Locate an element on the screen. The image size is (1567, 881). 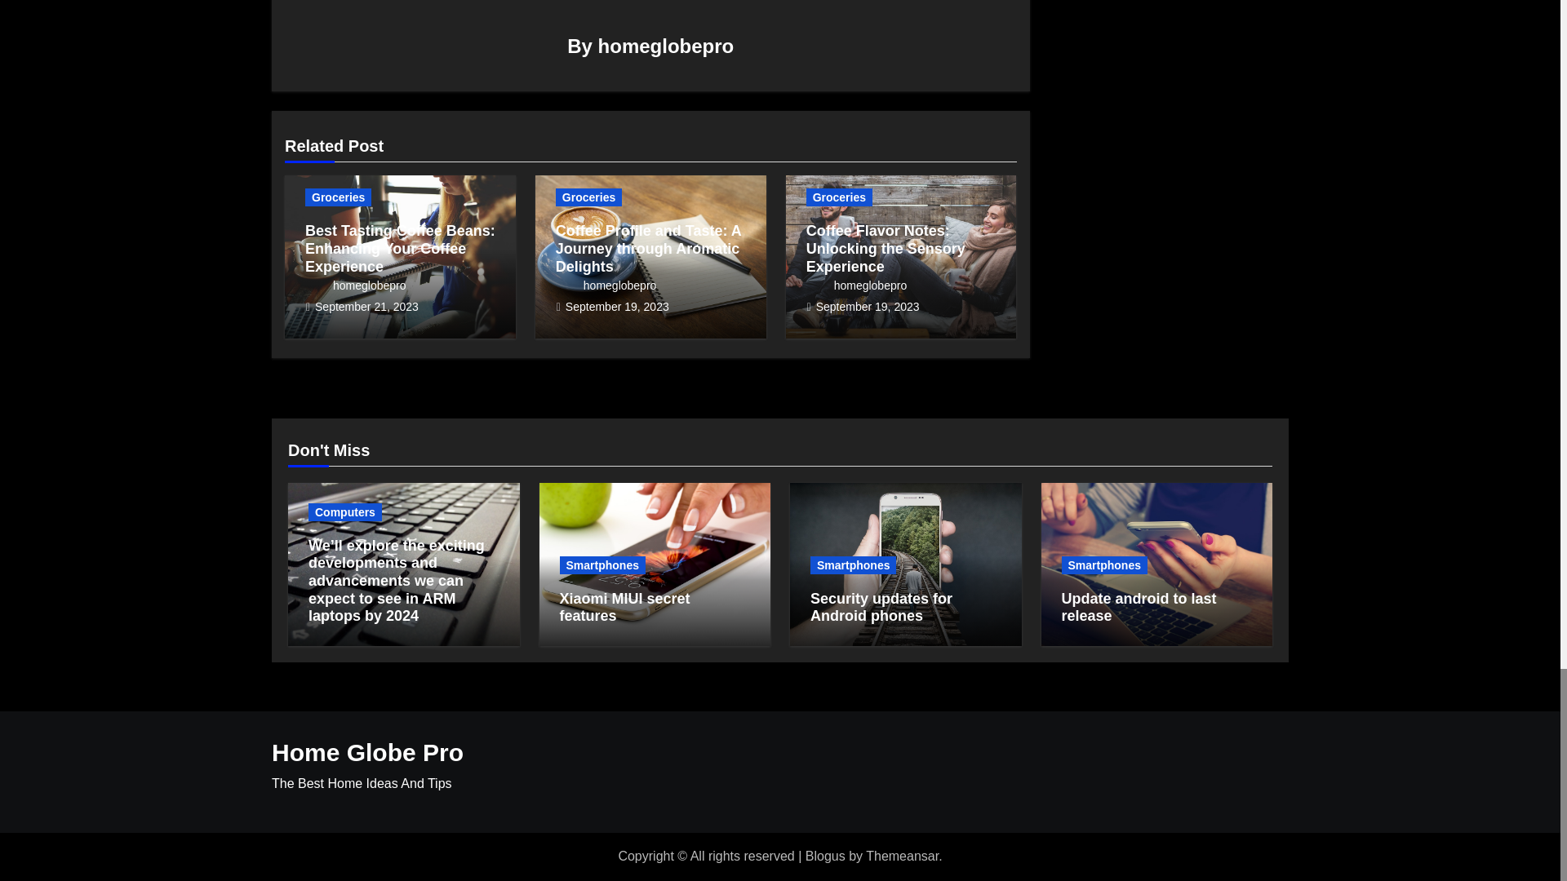
homeglobepro is located at coordinates (356, 286).